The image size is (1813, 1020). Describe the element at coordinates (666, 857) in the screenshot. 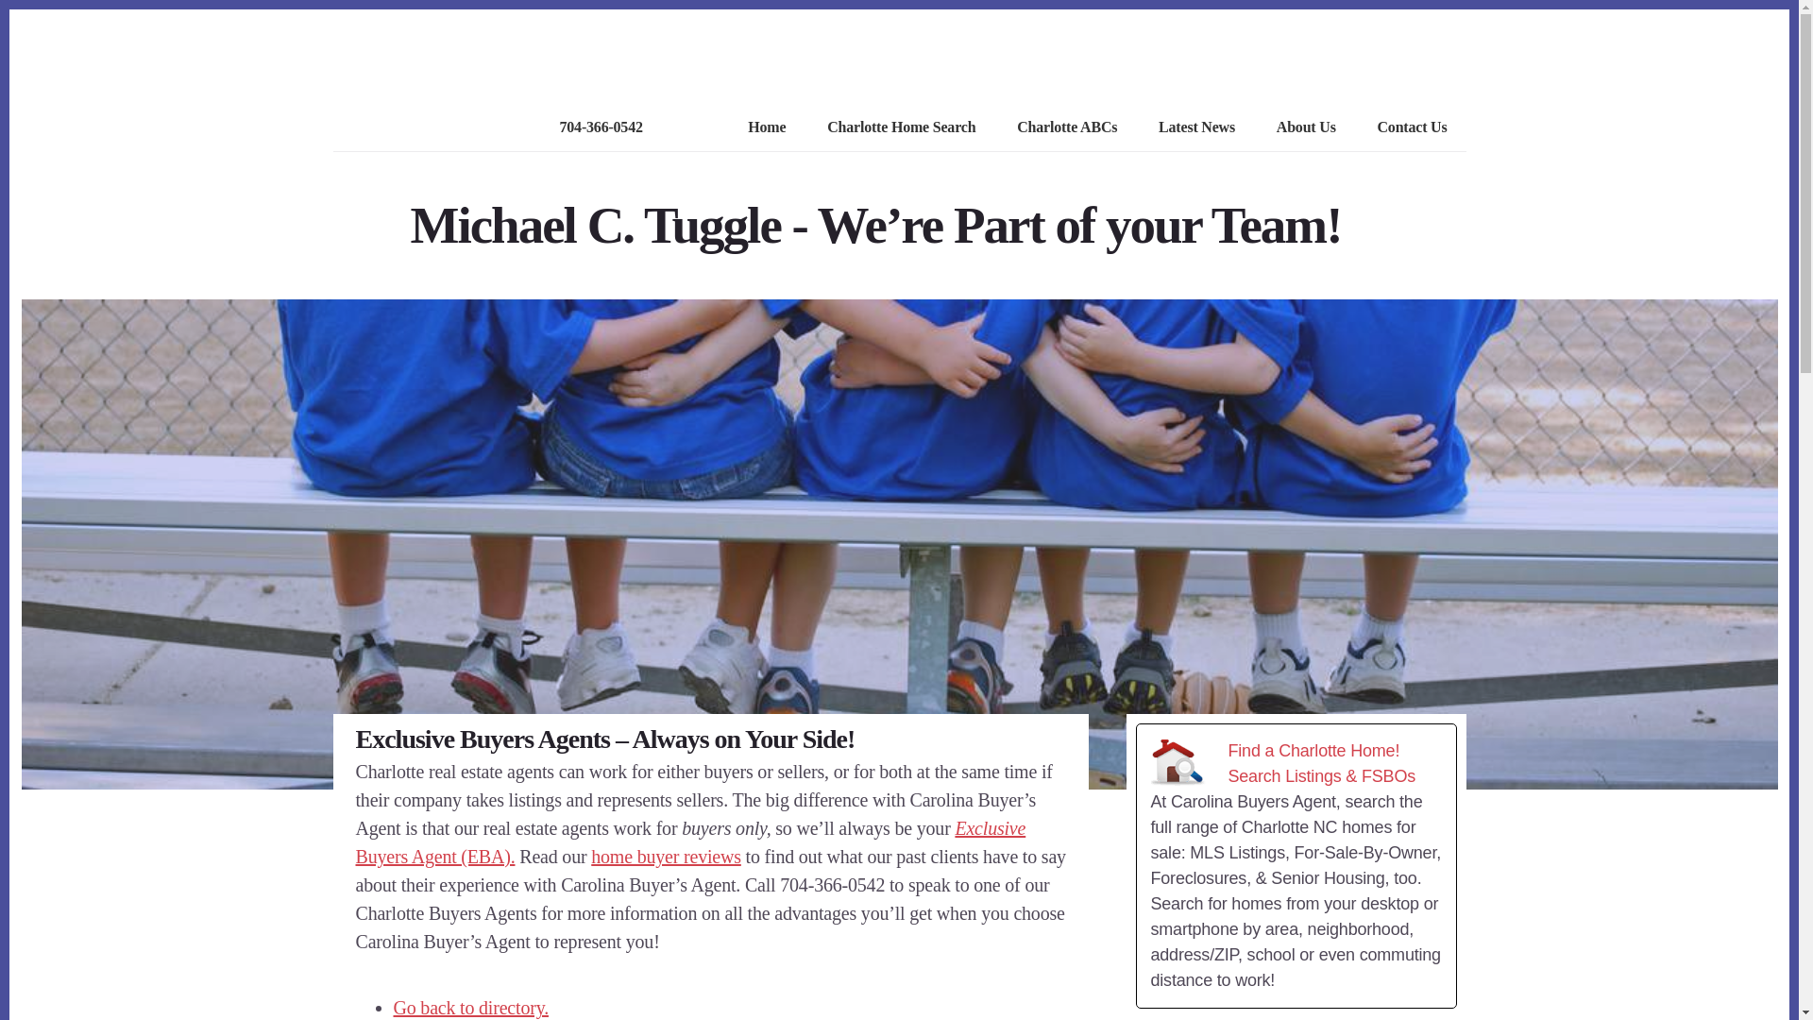

I see `Home Buyer Testimonials` at that location.